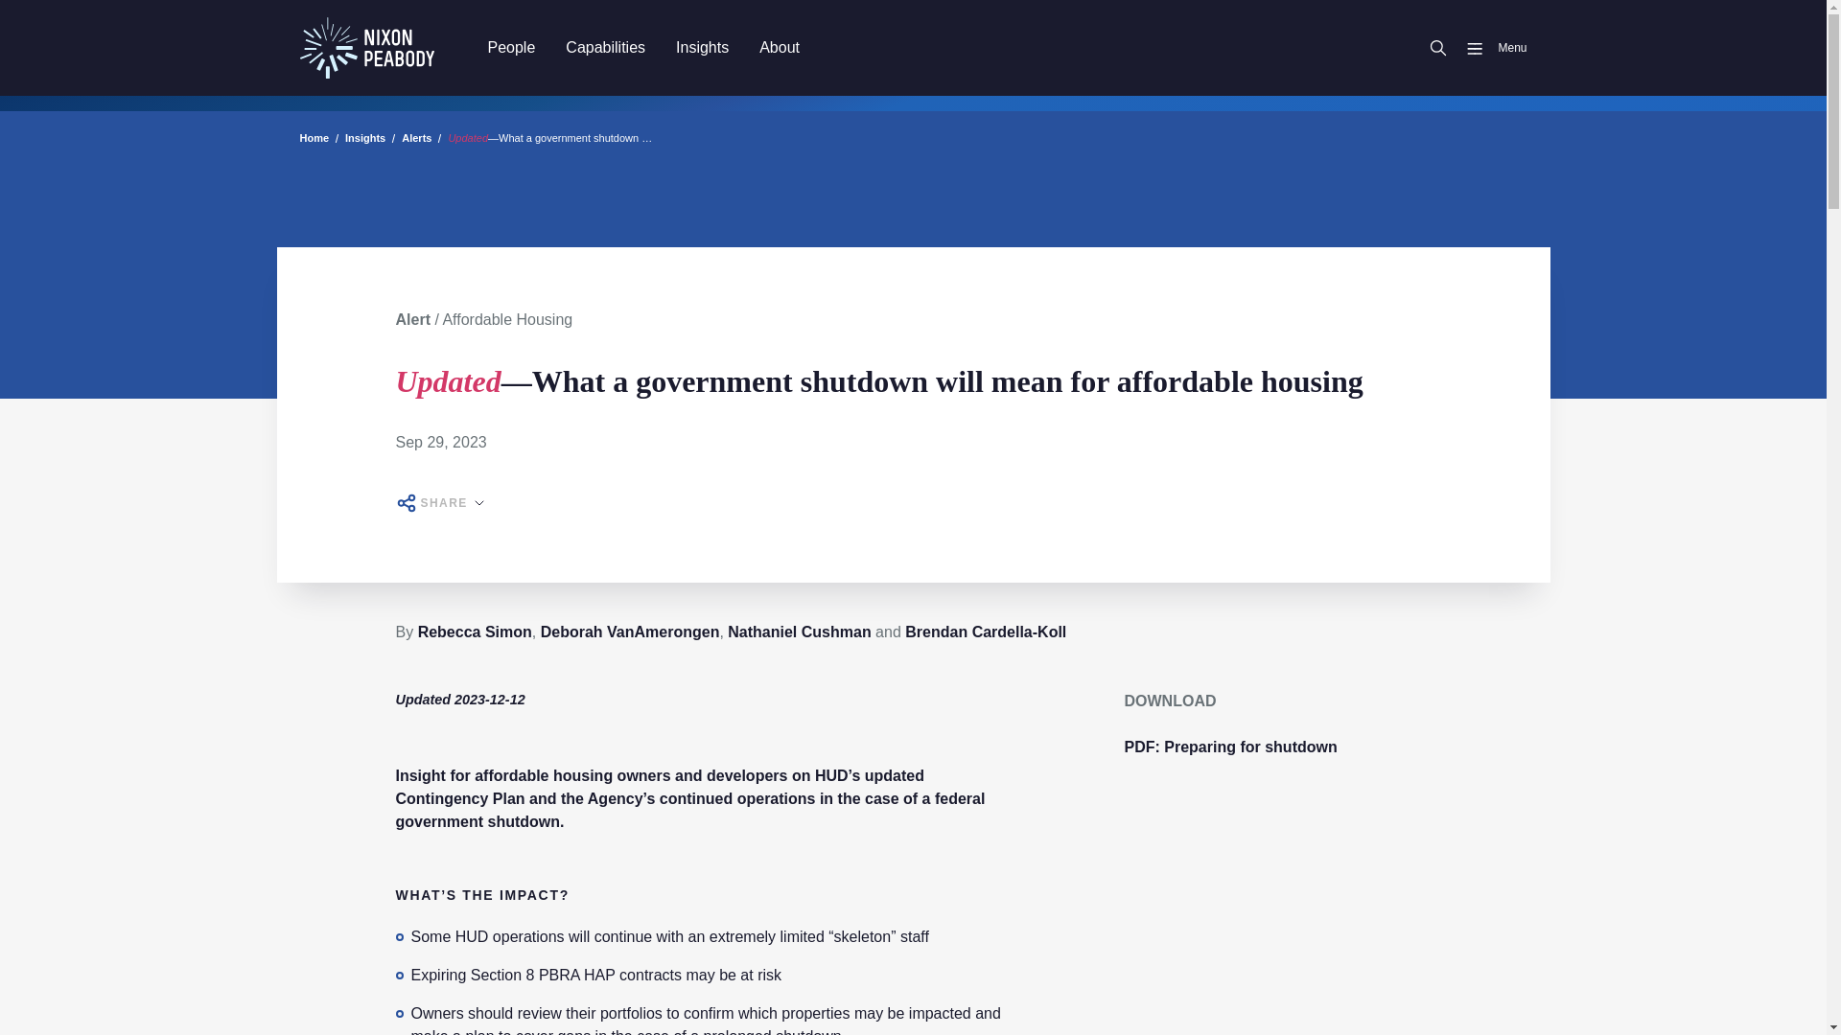  Describe the element at coordinates (702, 47) in the screenshot. I see `Insights` at that location.